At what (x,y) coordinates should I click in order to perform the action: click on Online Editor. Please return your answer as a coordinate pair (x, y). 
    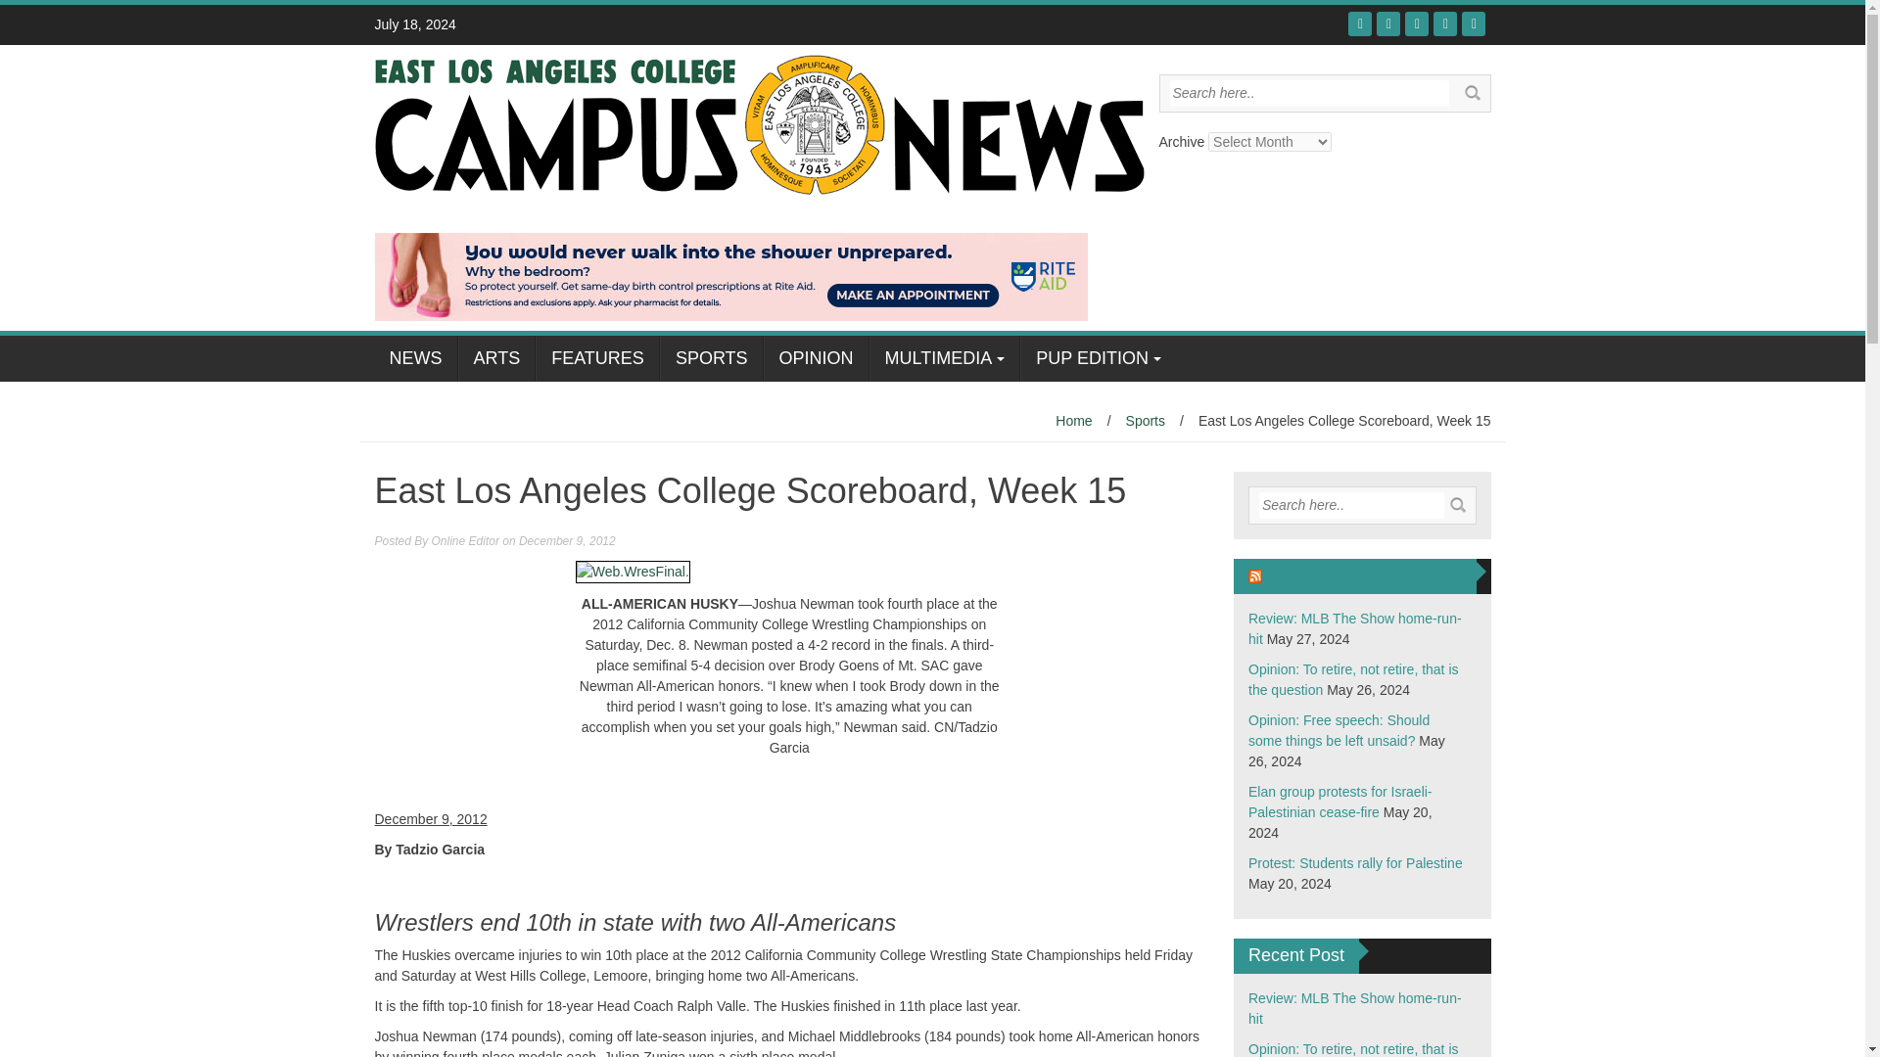
    Looking at the image, I should click on (466, 541).